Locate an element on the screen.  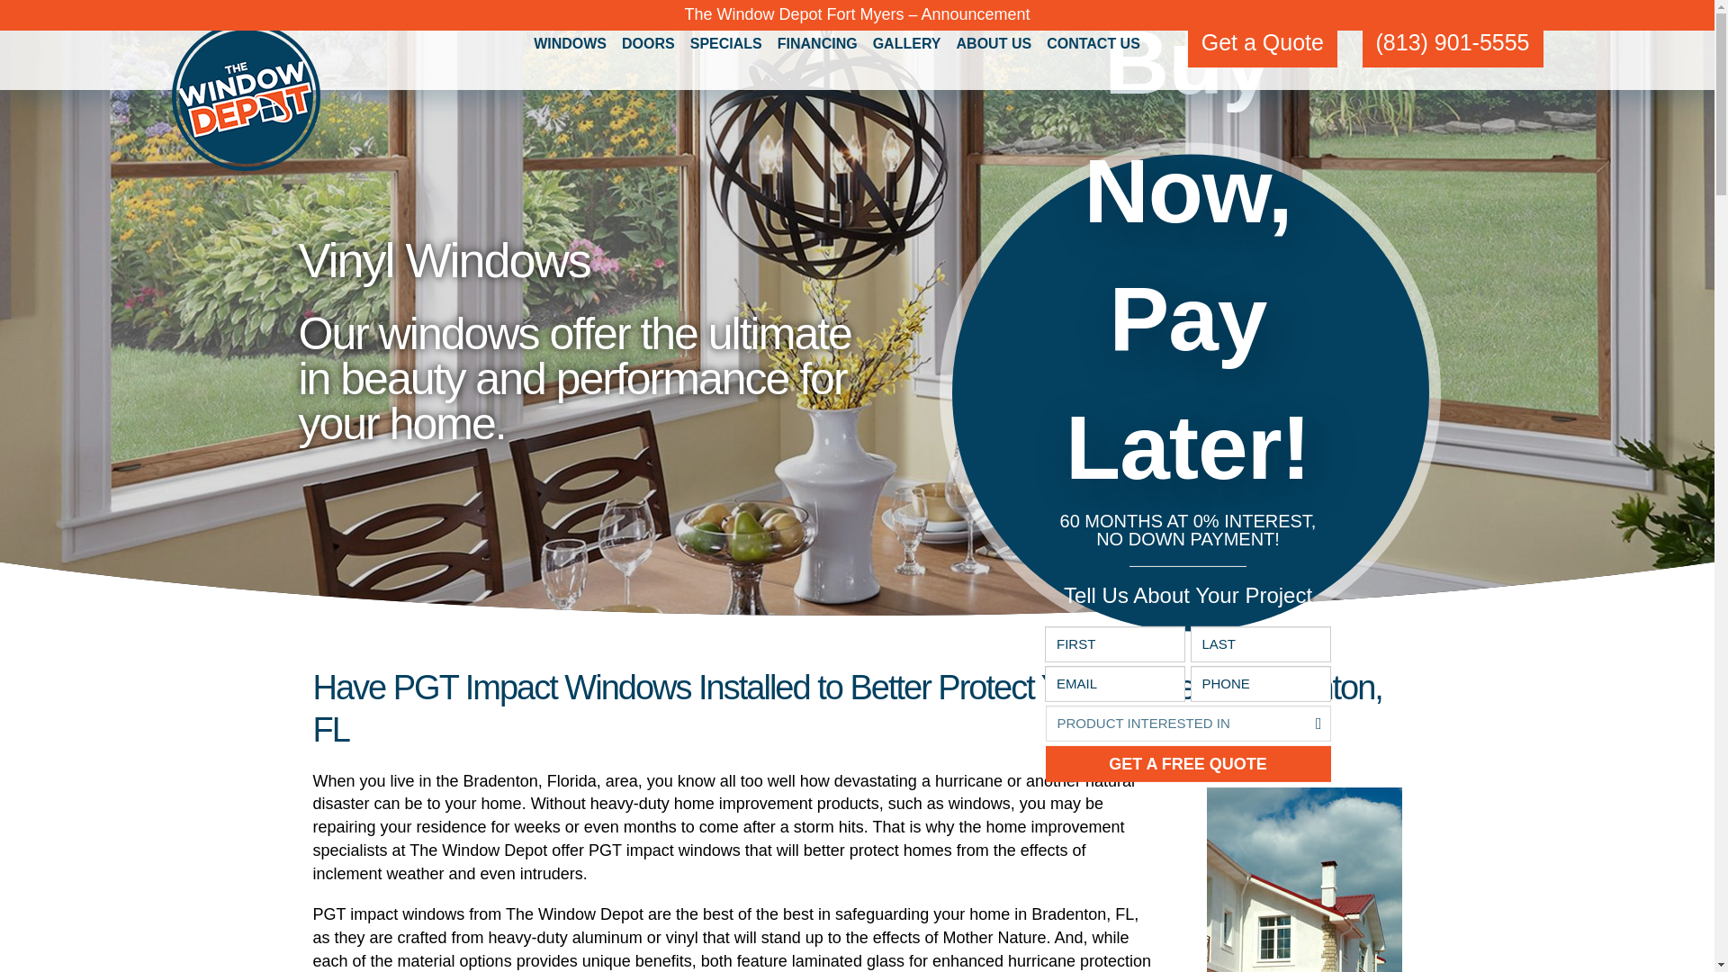
Get a Quote is located at coordinates (1263, 42).